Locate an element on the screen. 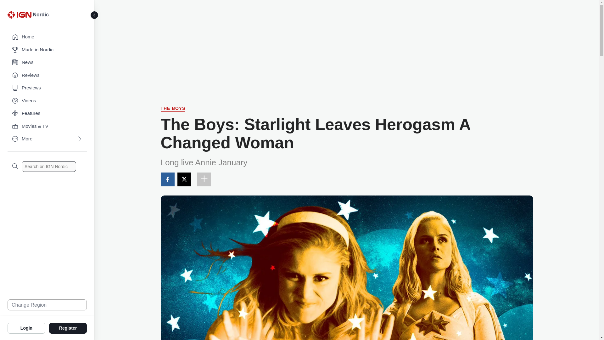 This screenshot has height=340, width=604. Home is located at coordinates (47, 37).